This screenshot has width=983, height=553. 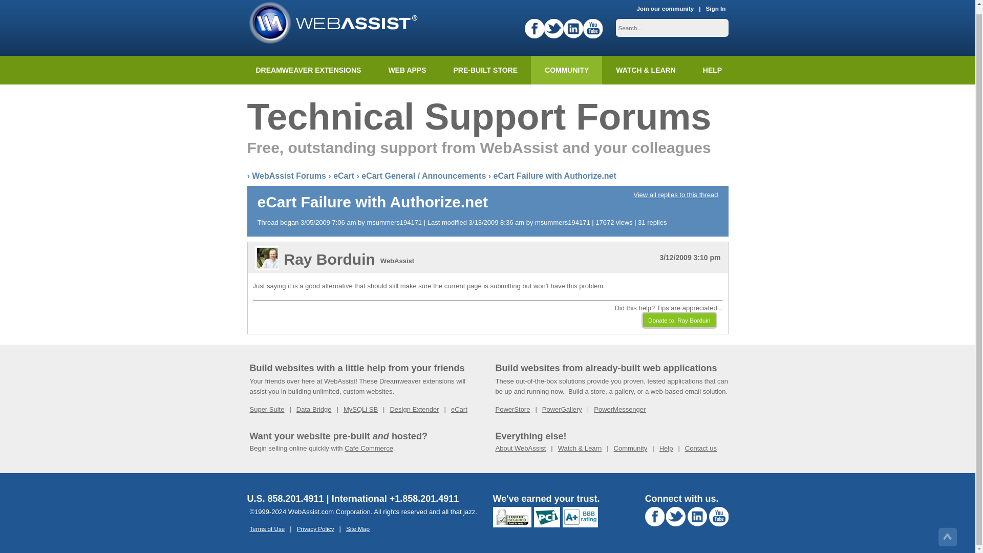 What do you see at coordinates (289, 176) in the screenshot?
I see `WebAssist Forums` at bounding box center [289, 176].